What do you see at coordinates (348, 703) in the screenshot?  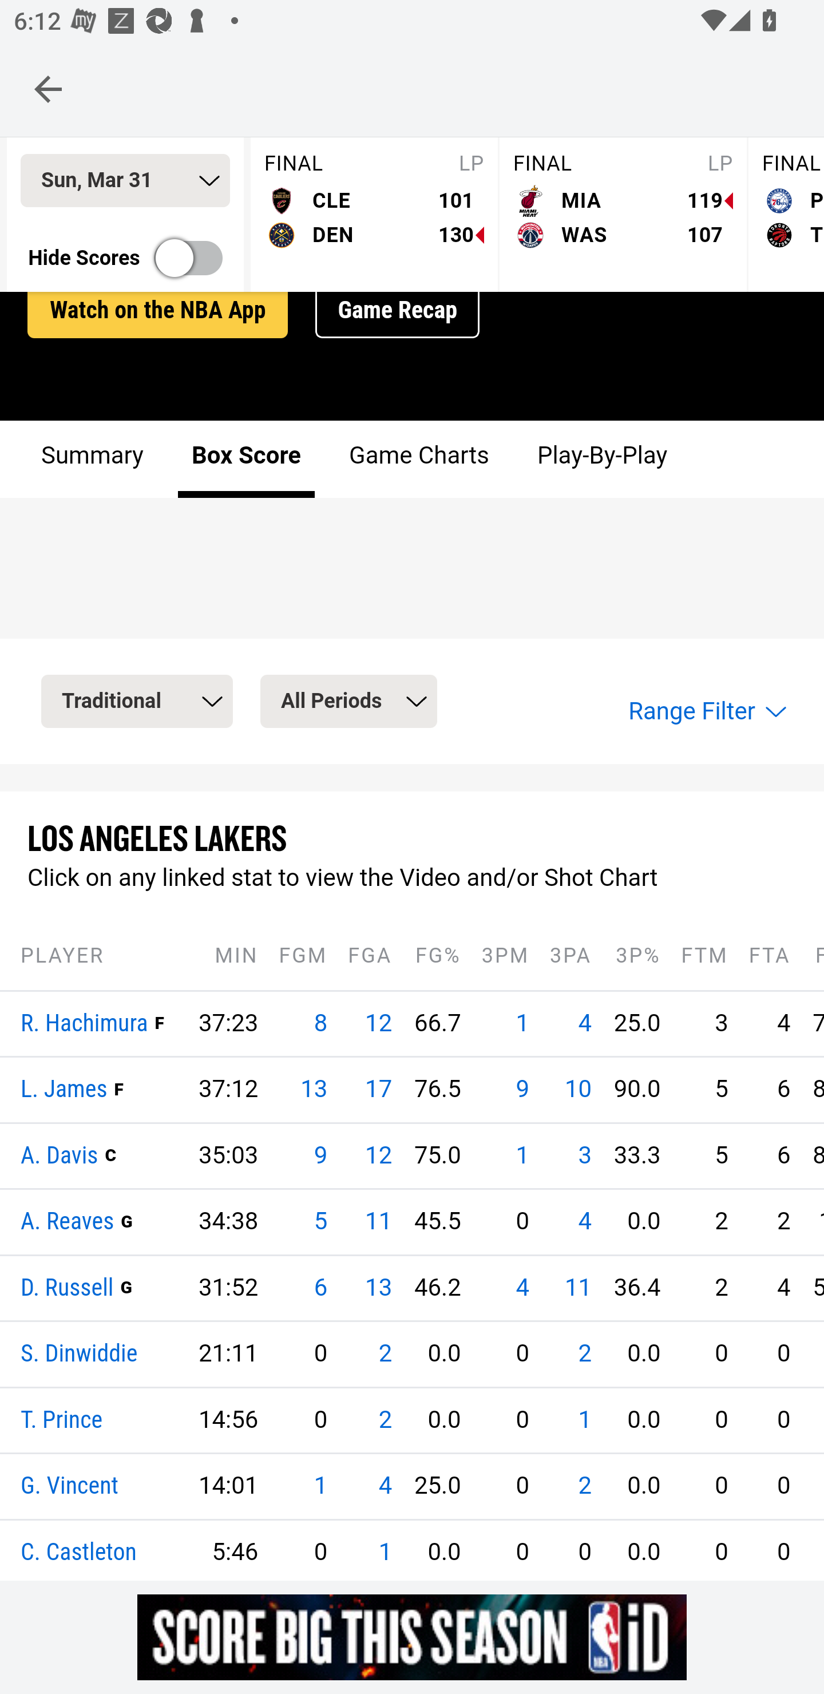 I see `All Periods` at bounding box center [348, 703].